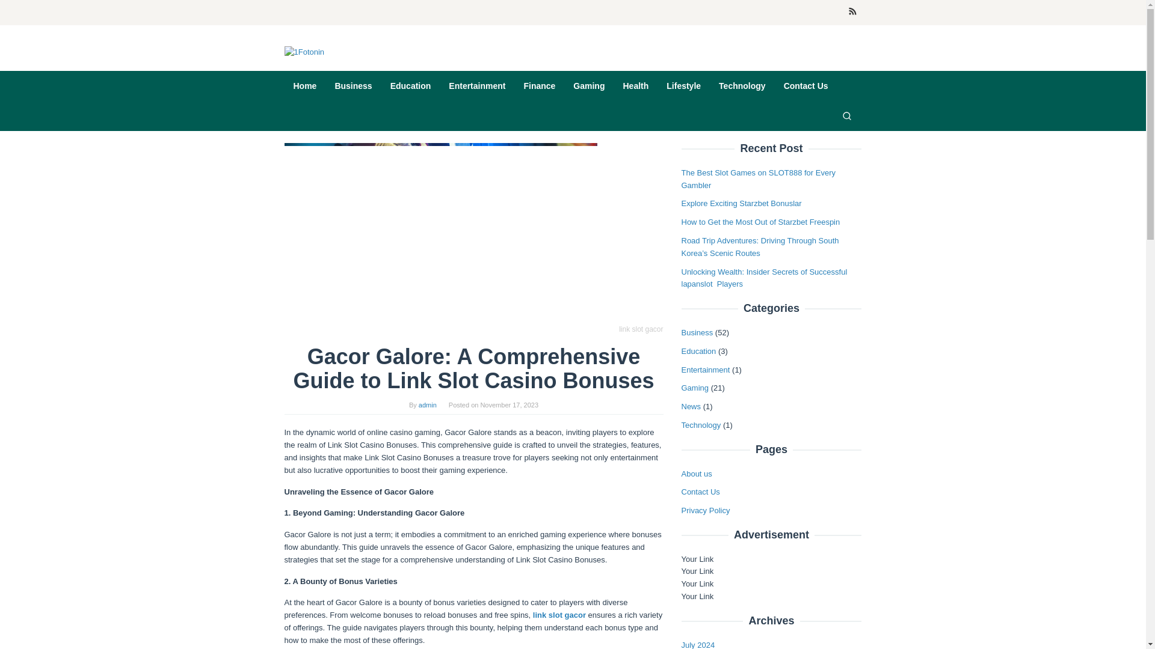 The height and width of the screenshot is (649, 1155). Describe the element at coordinates (635, 85) in the screenshot. I see `Health` at that location.